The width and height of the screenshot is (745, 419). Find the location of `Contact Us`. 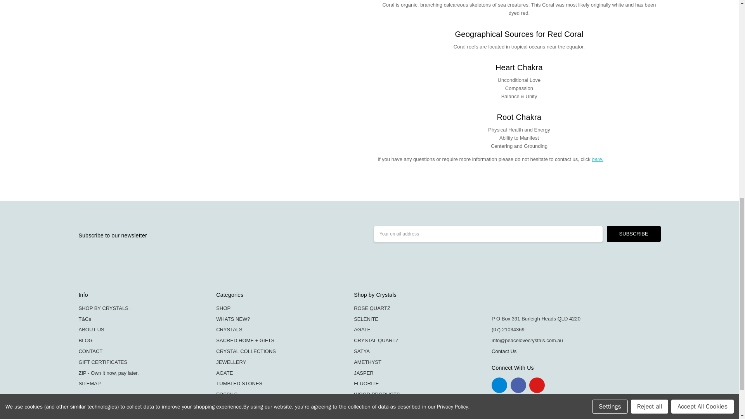

Contact Us is located at coordinates (598, 159).